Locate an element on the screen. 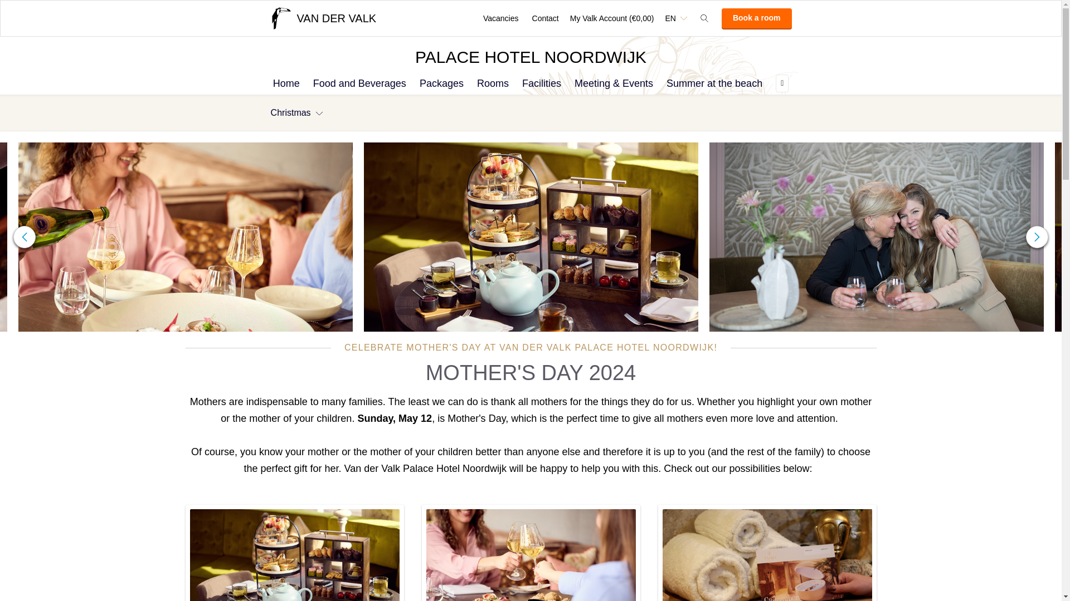 This screenshot has height=601, width=1070. Contact is located at coordinates (545, 18).